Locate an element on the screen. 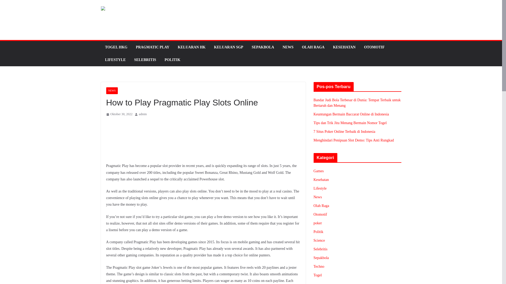  SELEBRITIS is located at coordinates (145, 60).